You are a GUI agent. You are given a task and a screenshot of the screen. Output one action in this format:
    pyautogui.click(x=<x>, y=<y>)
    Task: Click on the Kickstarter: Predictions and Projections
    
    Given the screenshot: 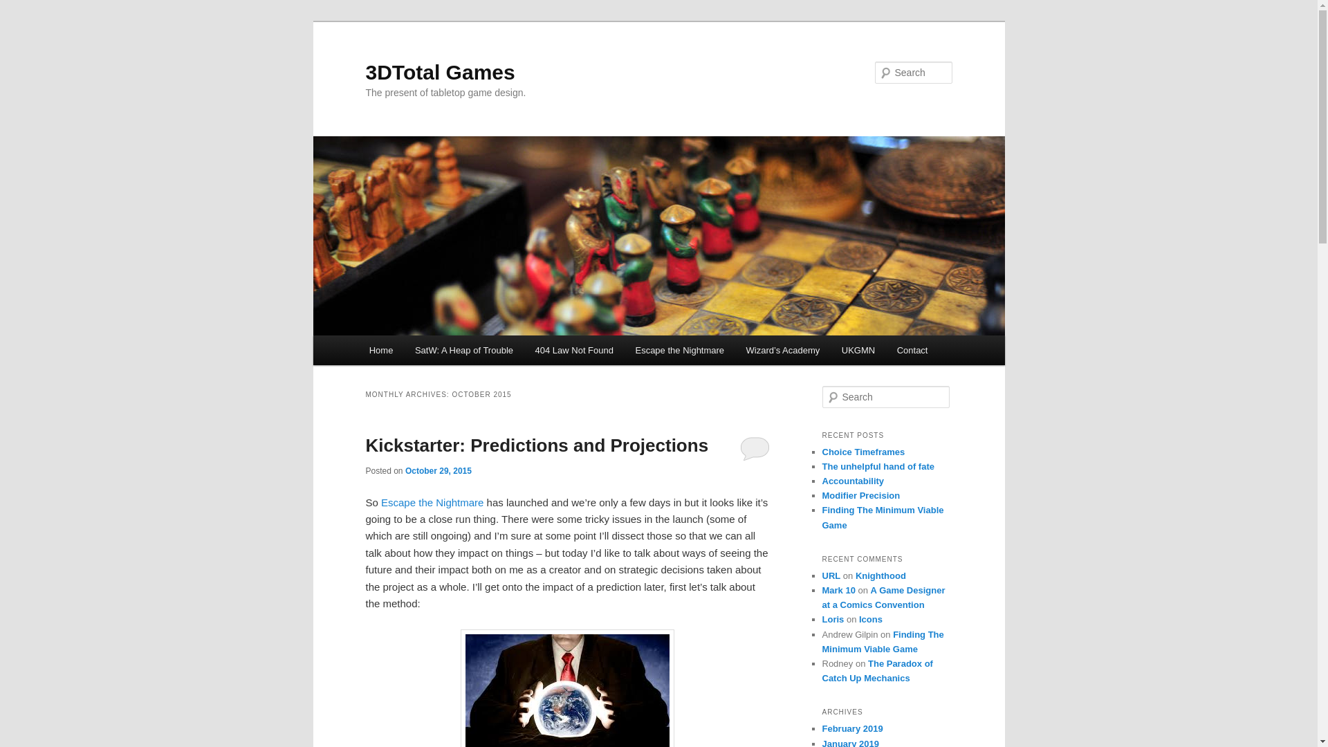 What is the action you would take?
    pyautogui.click(x=537, y=445)
    